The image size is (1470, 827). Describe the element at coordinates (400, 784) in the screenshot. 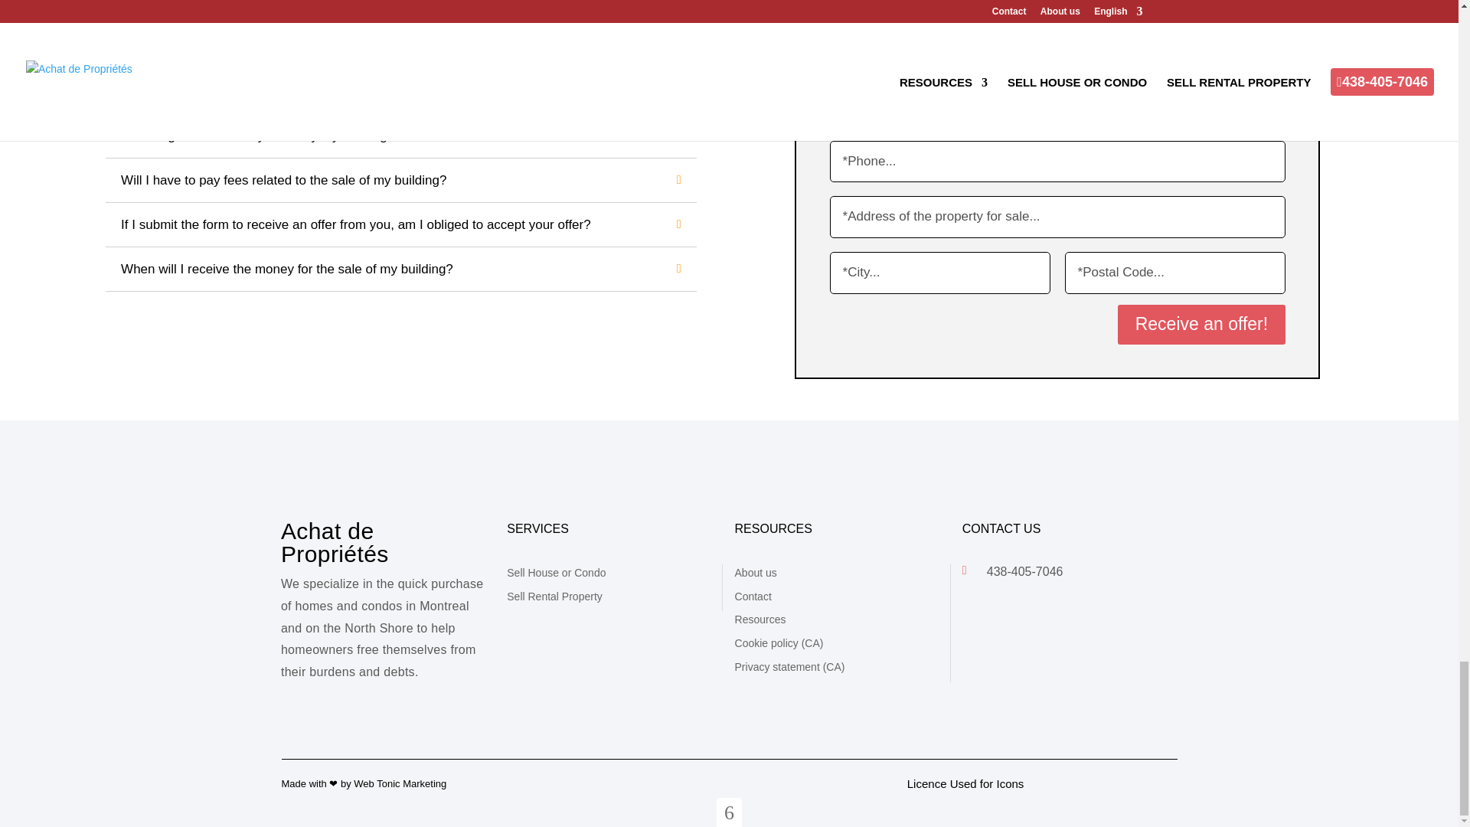

I see `Web Tonic Marketing` at that location.